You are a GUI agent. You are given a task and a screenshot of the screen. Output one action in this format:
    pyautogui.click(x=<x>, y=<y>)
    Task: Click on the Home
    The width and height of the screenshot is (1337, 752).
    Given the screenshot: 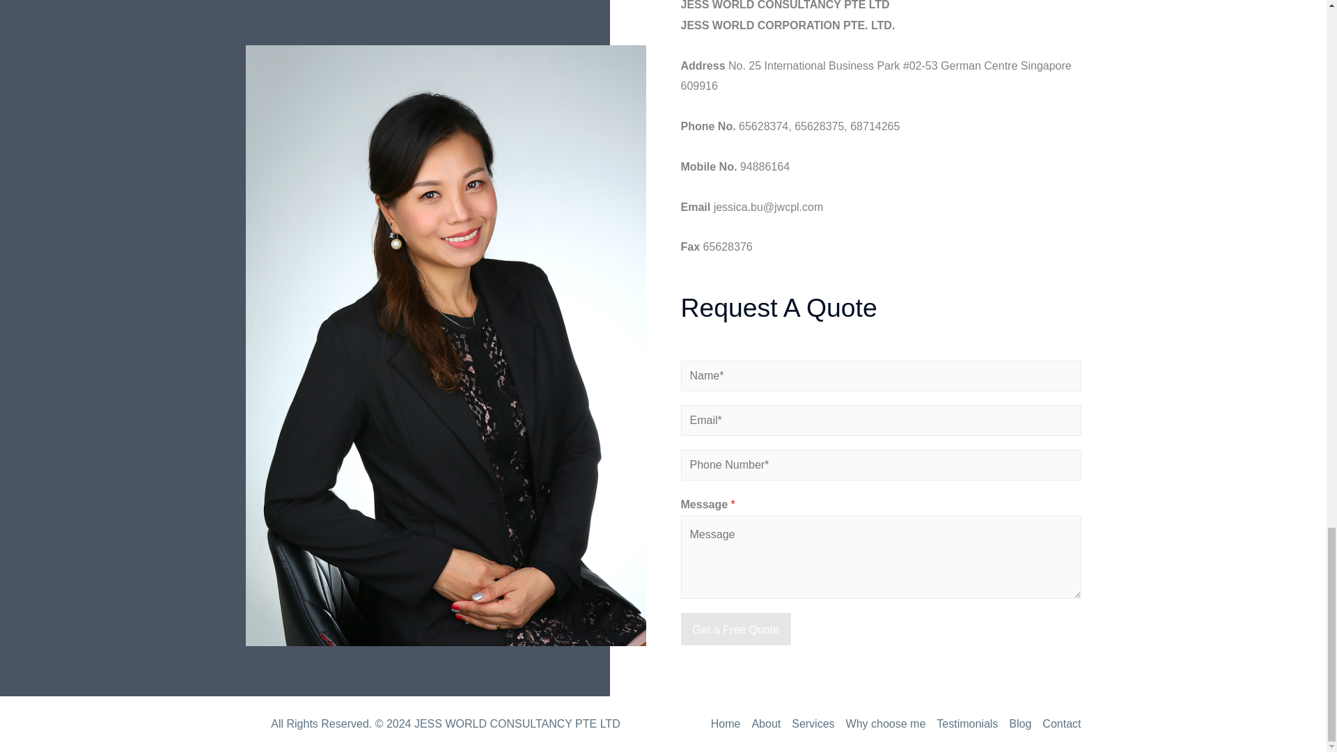 What is the action you would take?
    pyautogui.click(x=728, y=723)
    